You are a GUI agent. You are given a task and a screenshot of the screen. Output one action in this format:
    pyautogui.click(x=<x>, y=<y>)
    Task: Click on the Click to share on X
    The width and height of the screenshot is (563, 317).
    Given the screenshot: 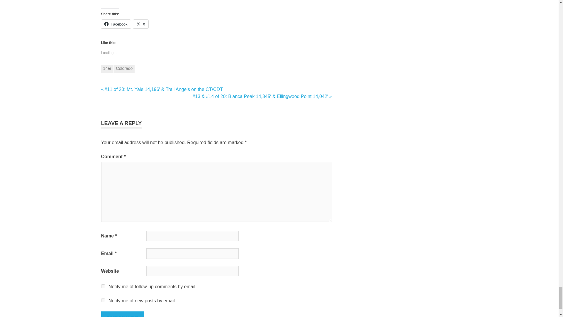 What is the action you would take?
    pyautogui.click(x=141, y=24)
    